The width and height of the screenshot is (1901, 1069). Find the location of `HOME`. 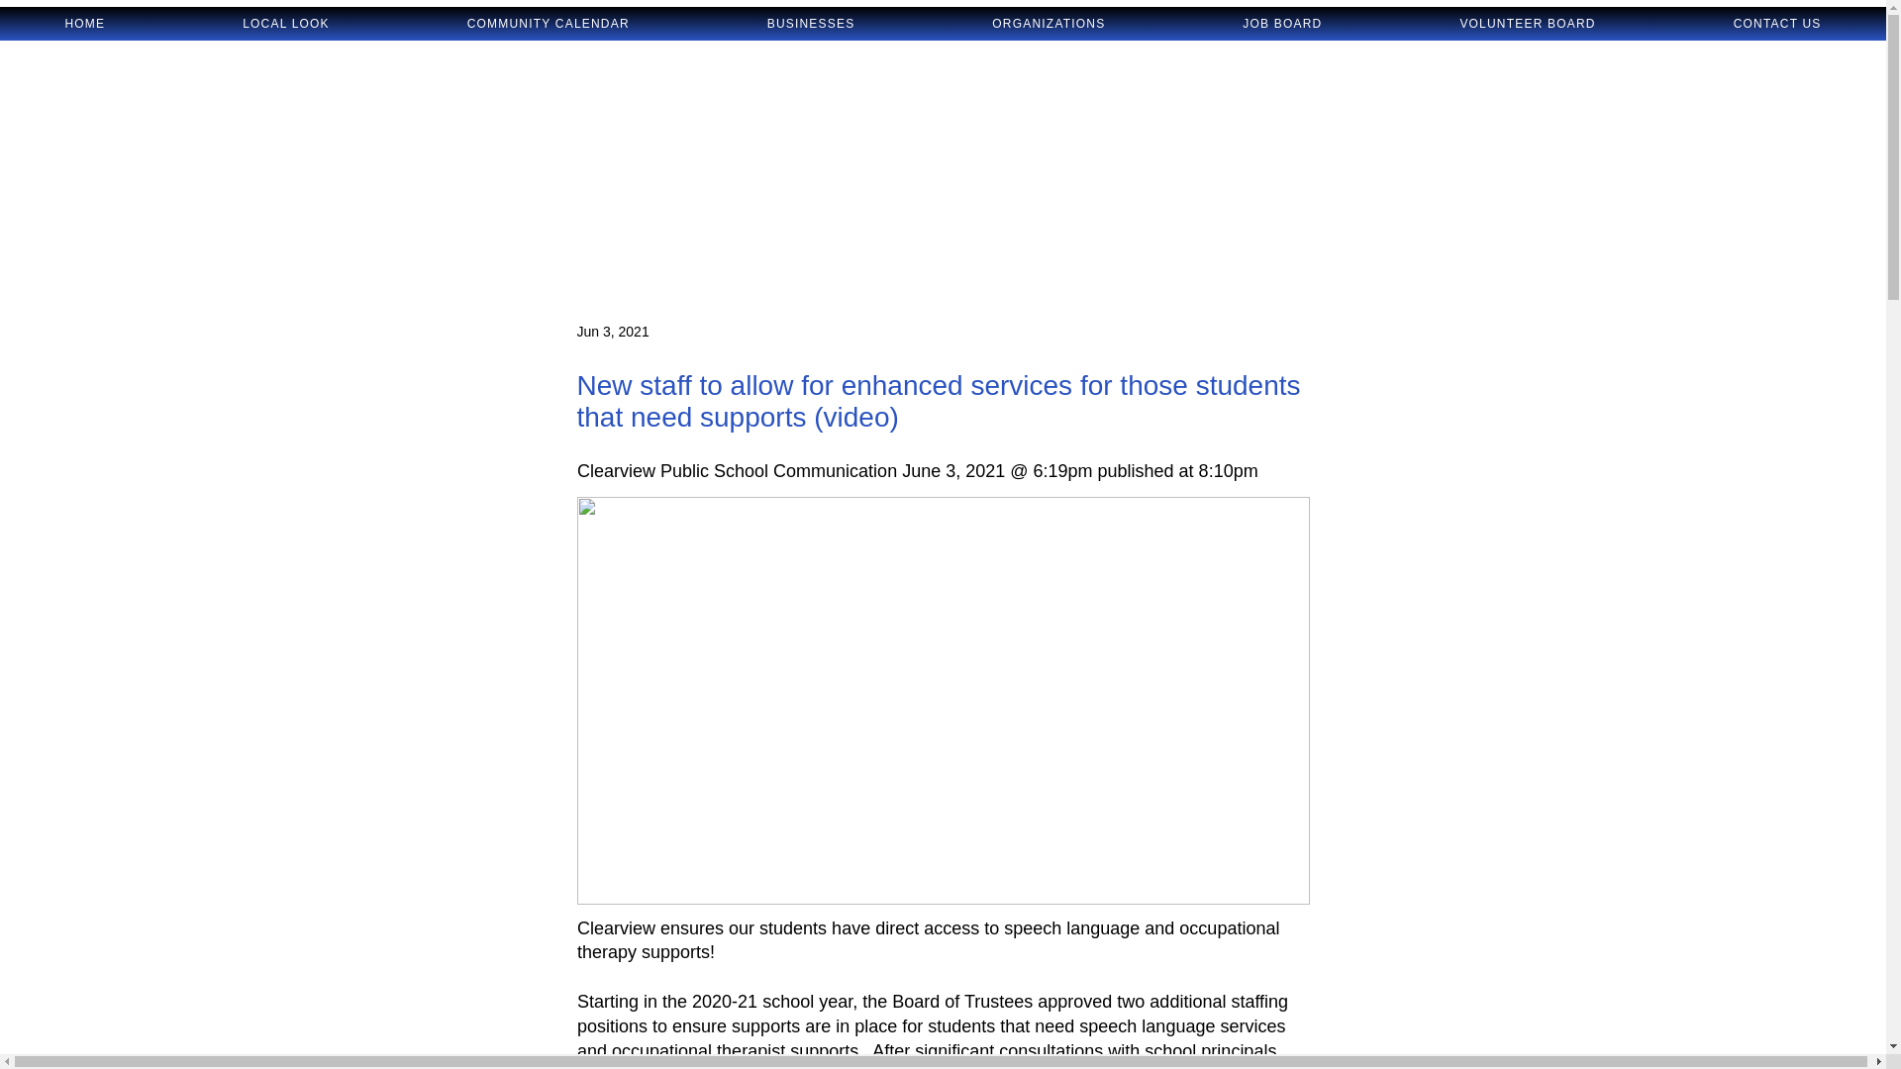

HOME is located at coordinates (85, 24).